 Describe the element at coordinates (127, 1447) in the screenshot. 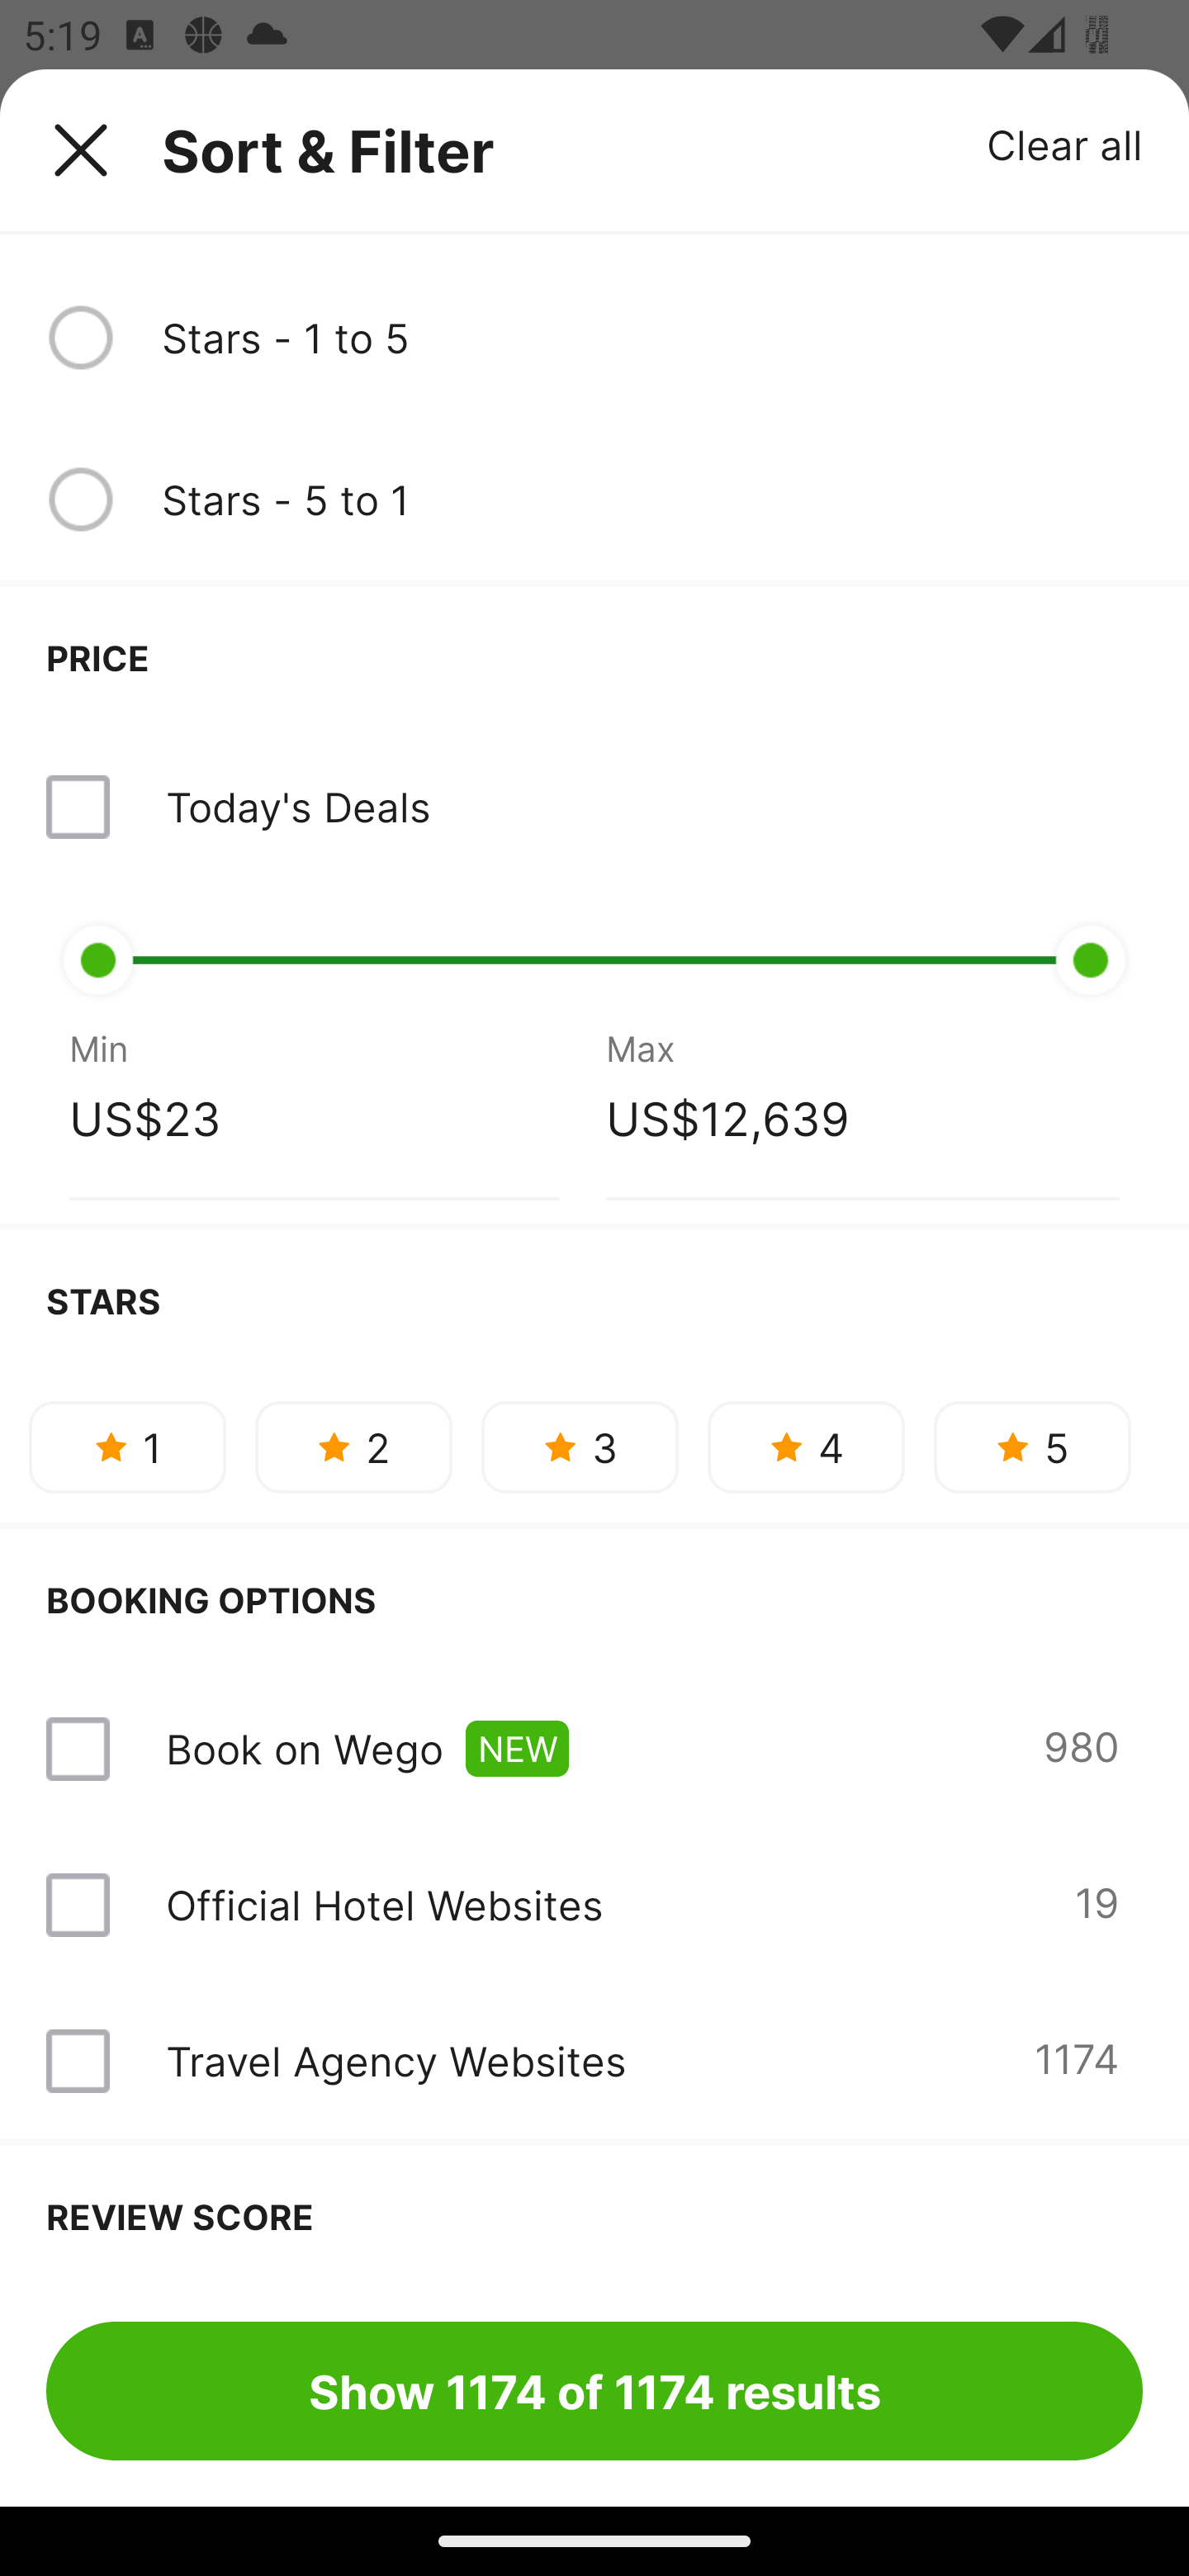

I see `1` at that location.